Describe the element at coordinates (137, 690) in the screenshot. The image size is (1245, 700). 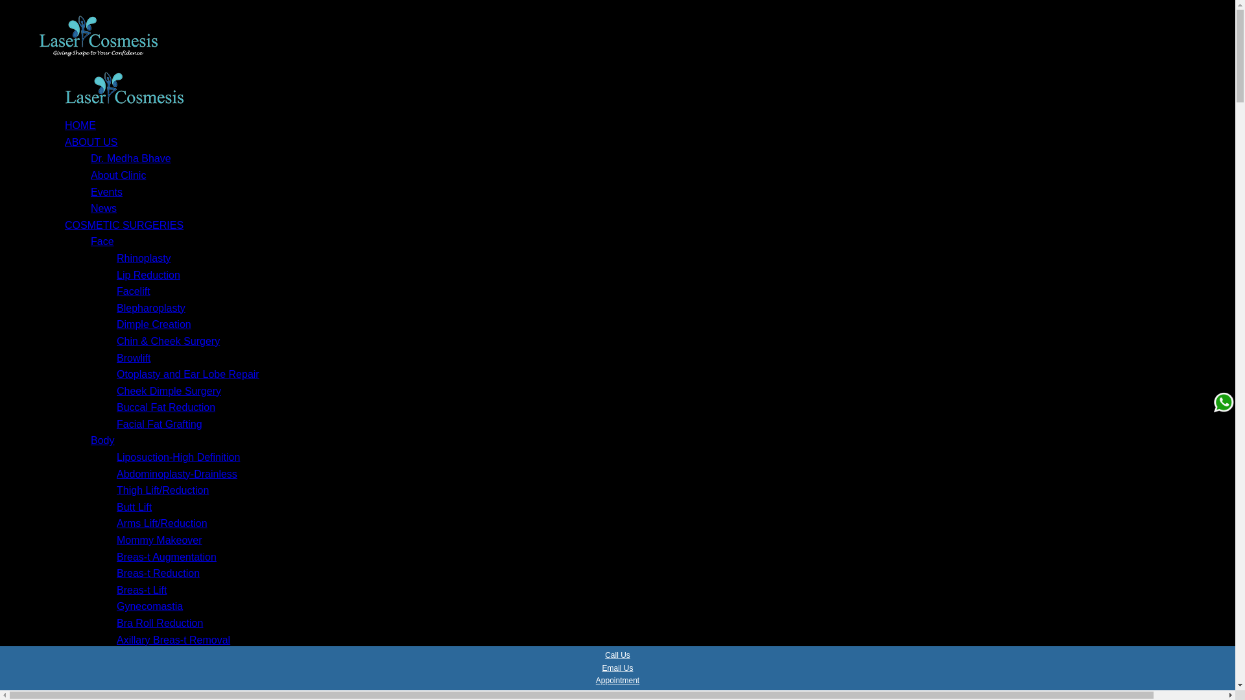
I see `BodyTite` at that location.